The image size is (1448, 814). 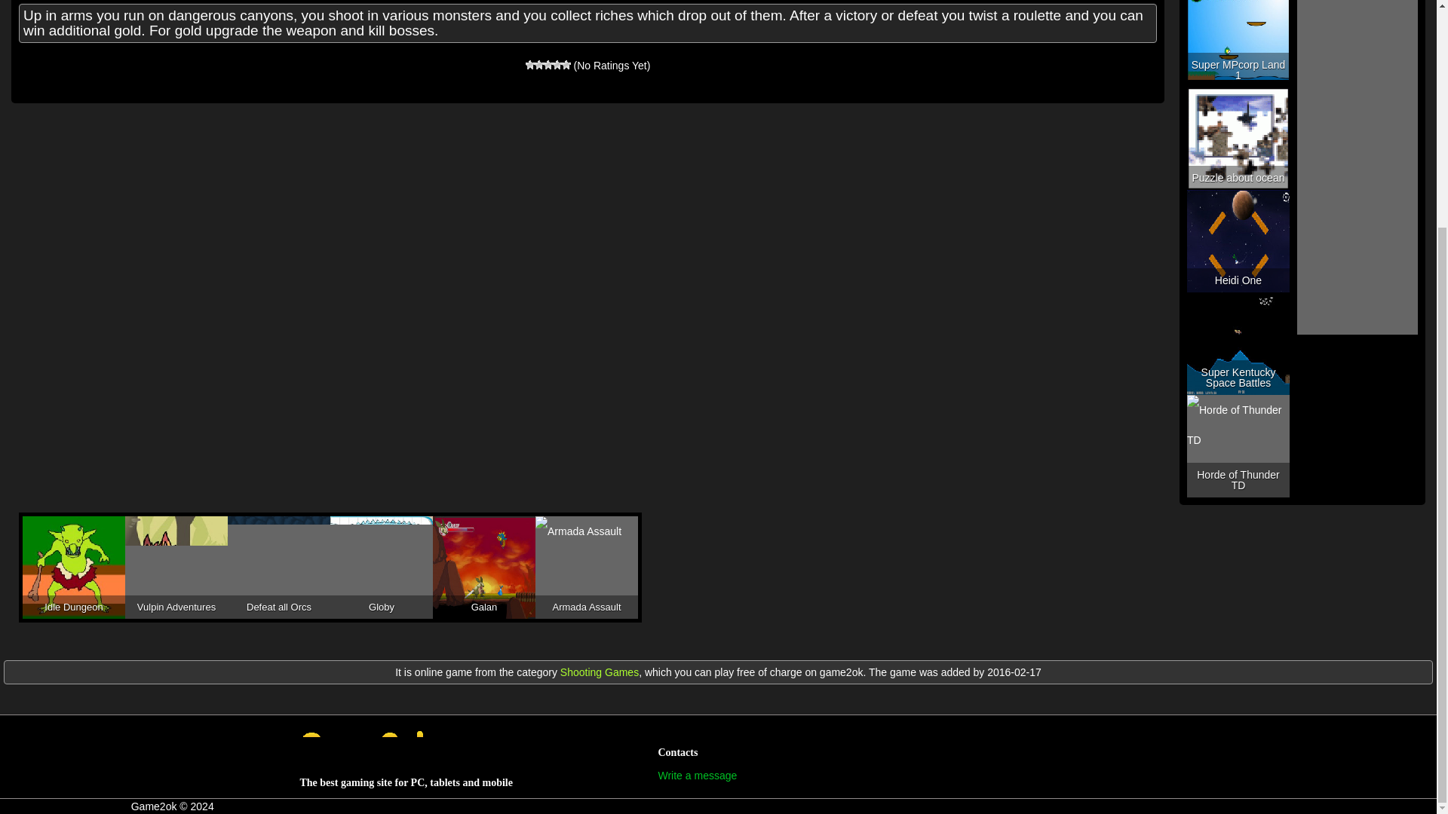 What do you see at coordinates (1238, 445) in the screenshot?
I see `Horde of Thunder TD` at bounding box center [1238, 445].